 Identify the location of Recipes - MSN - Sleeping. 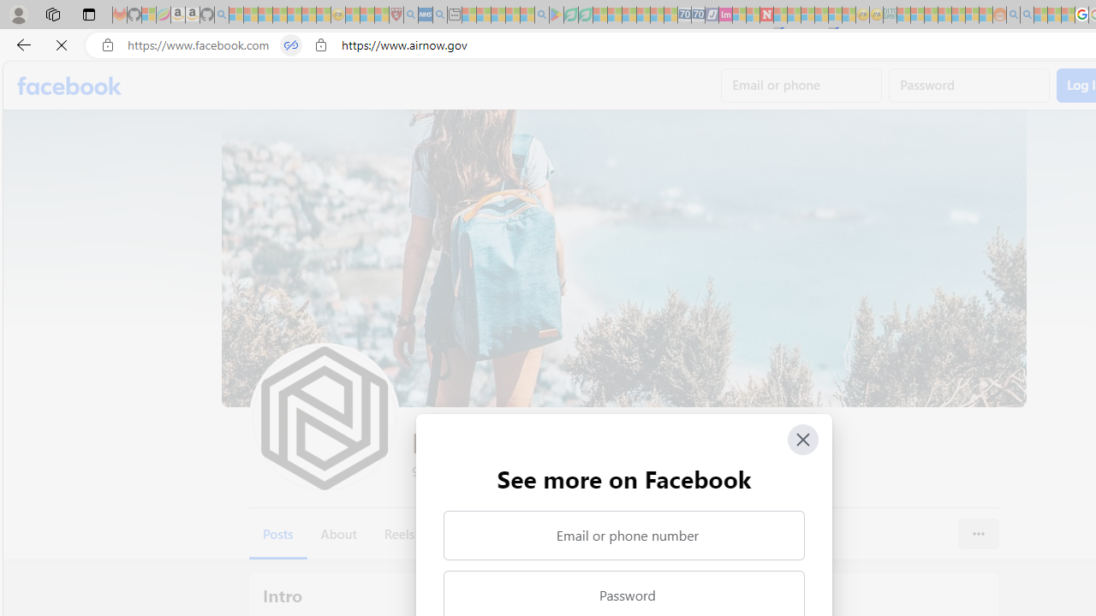
(353, 15).